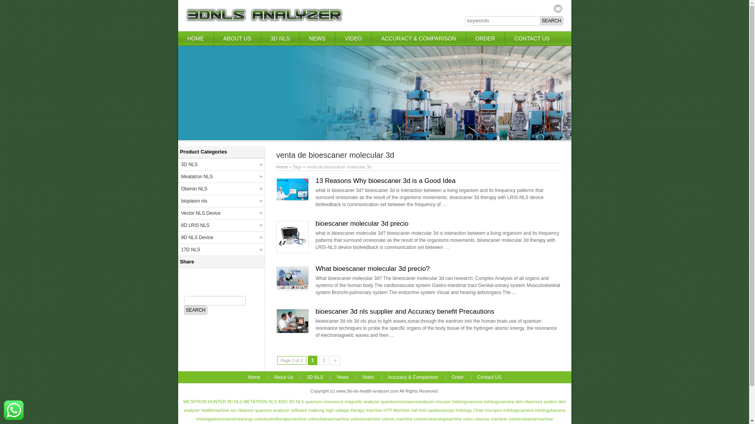 The width and height of the screenshot is (755, 424). What do you see at coordinates (14, 410) in the screenshot?
I see `WhatsApp us` at bounding box center [14, 410].